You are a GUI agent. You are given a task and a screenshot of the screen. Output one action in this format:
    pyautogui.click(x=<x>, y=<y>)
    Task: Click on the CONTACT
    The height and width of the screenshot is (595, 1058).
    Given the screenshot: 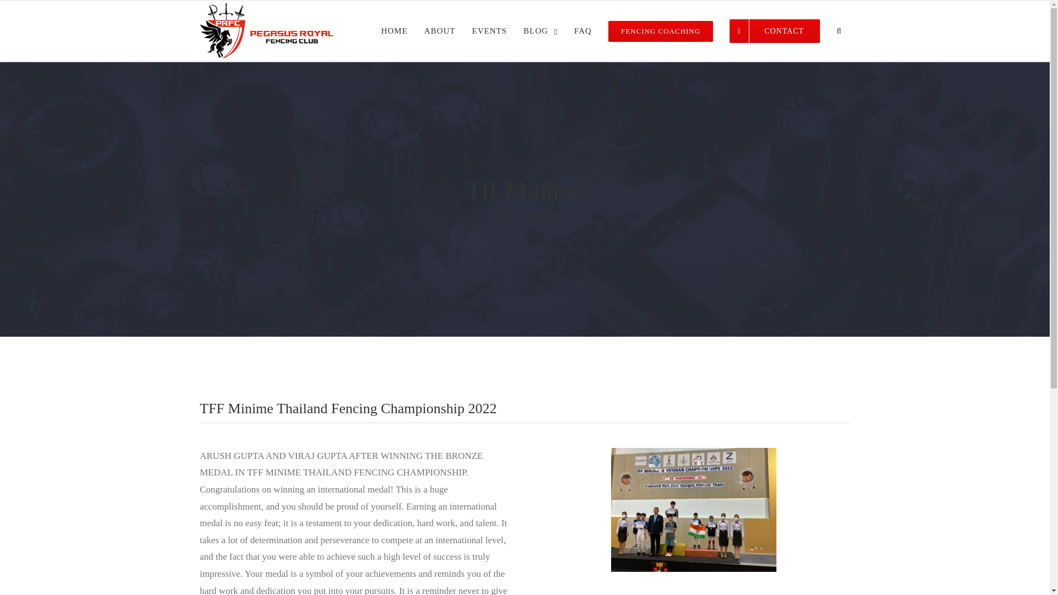 What is the action you would take?
    pyautogui.click(x=775, y=31)
    